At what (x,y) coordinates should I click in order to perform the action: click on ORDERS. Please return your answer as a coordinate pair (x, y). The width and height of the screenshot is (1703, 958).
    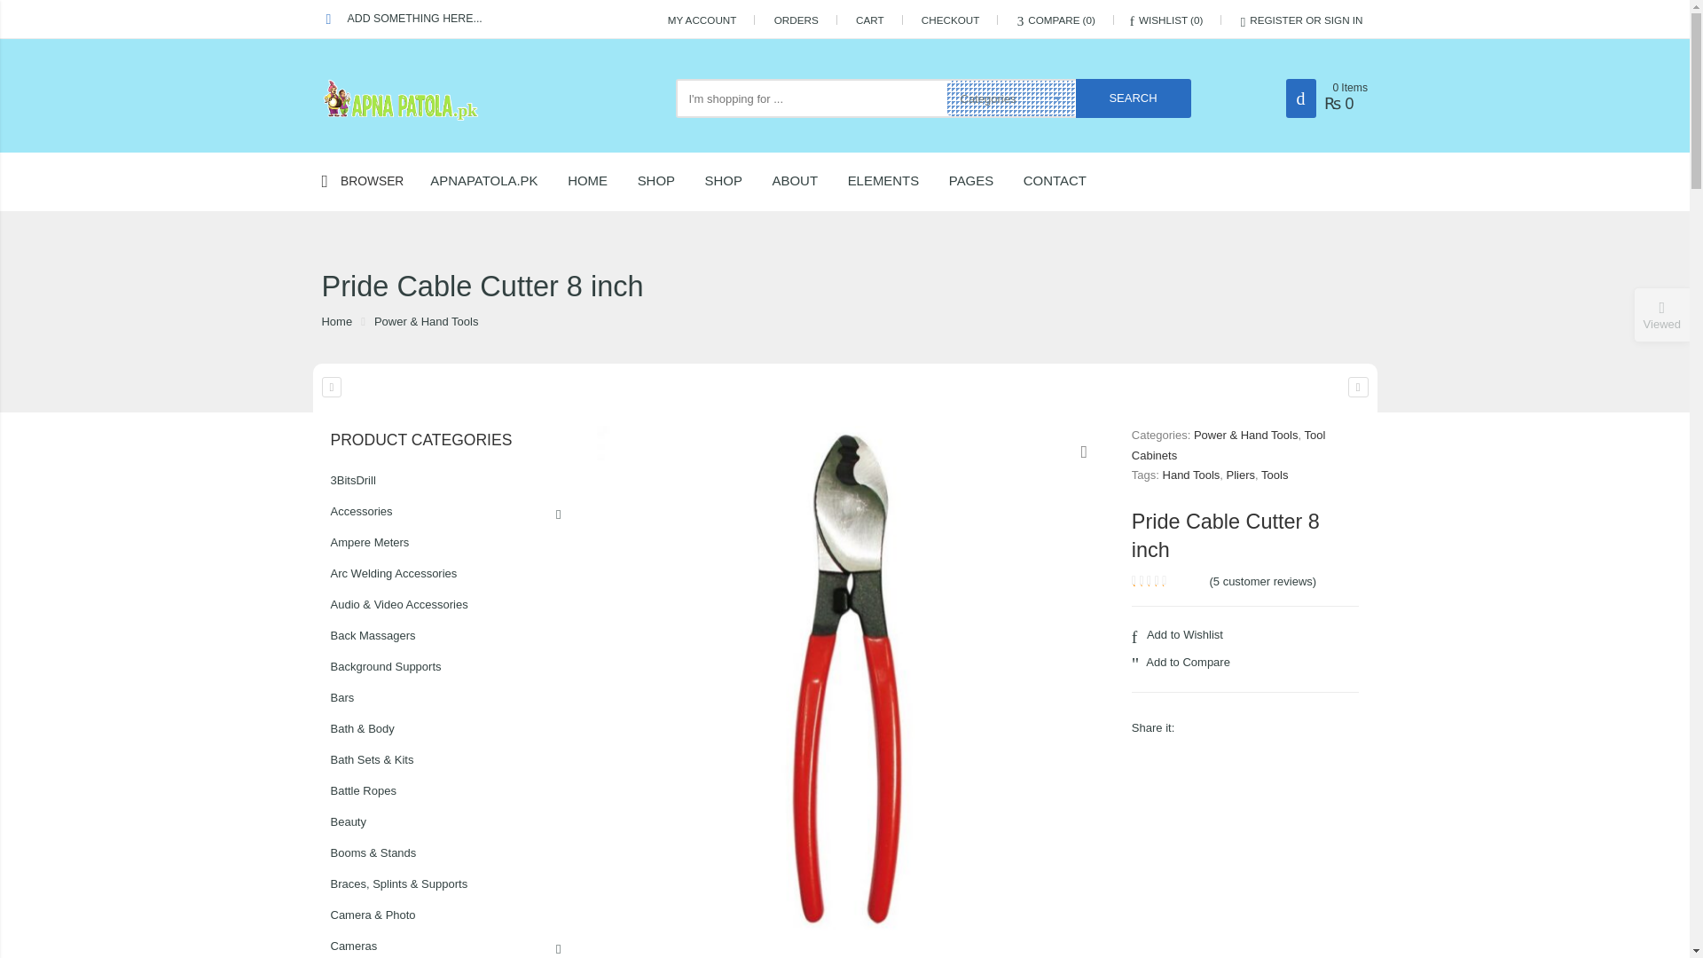
    Looking at the image, I should click on (797, 20).